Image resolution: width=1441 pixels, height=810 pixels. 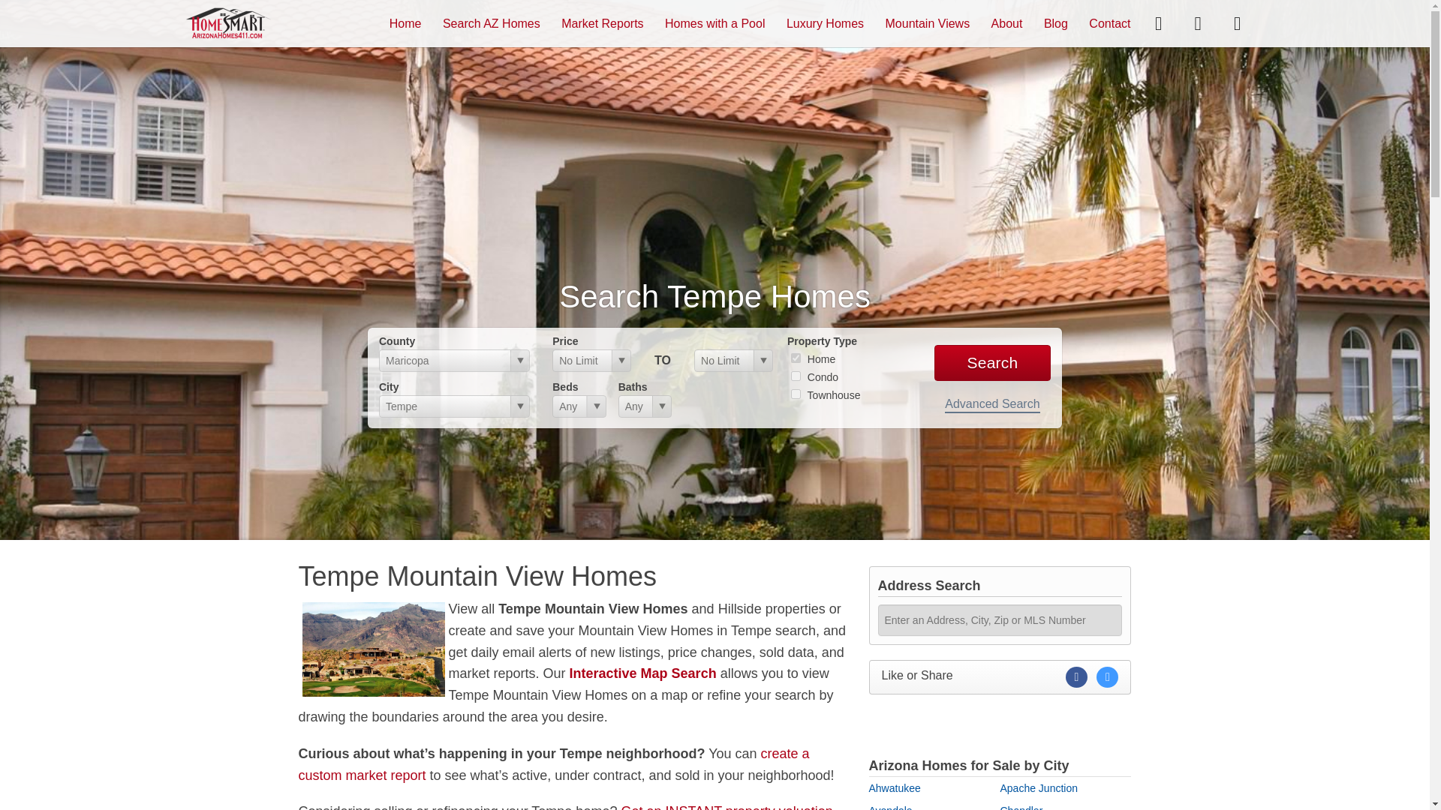 What do you see at coordinates (405, 22) in the screenshot?
I see `Home` at bounding box center [405, 22].